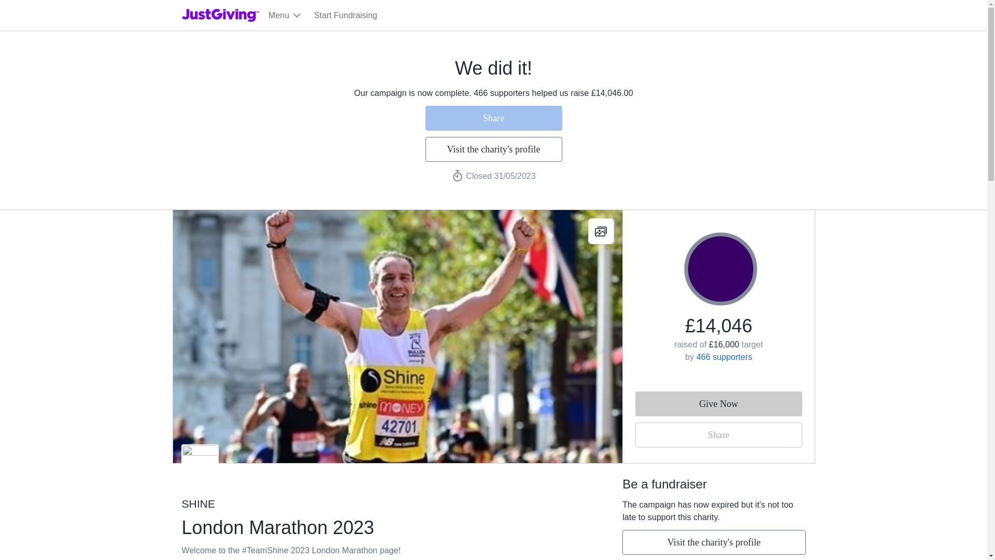 The height and width of the screenshot is (560, 995). I want to click on Share, so click(493, 118).